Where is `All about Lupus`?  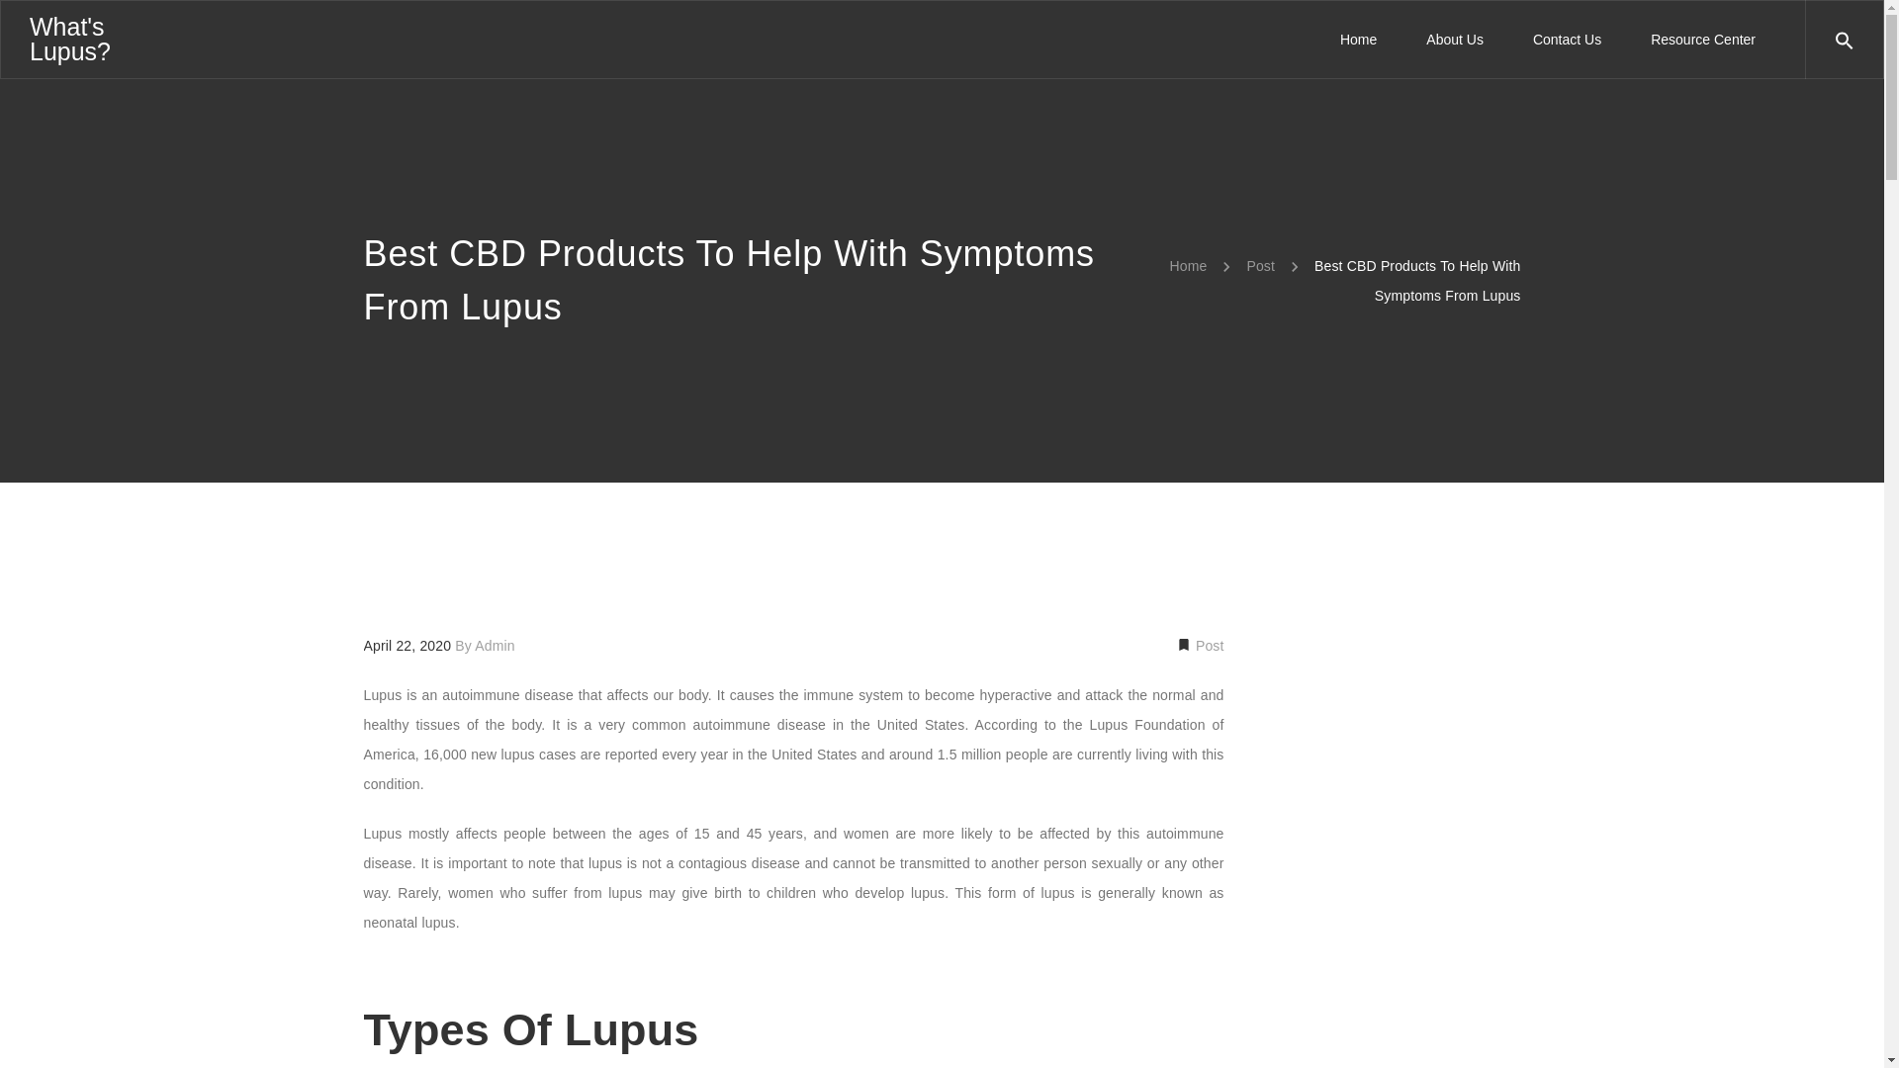
All about Lupus is located at coordinates (69, 38).